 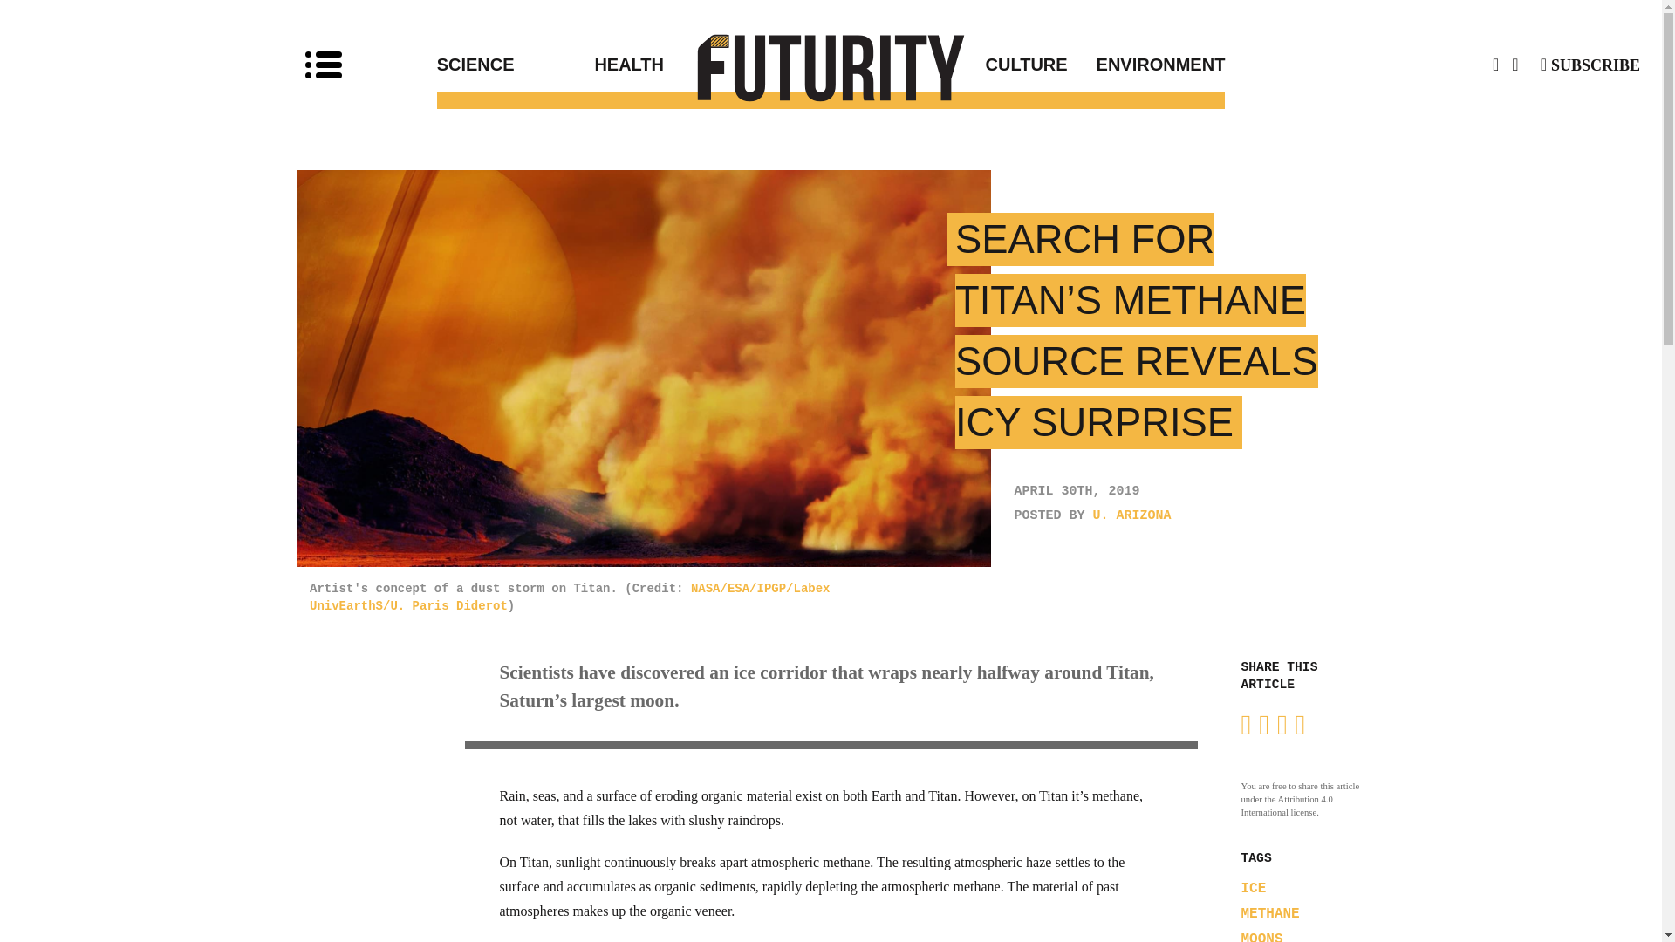 I want to click on Health, so click(x=712, y=65).